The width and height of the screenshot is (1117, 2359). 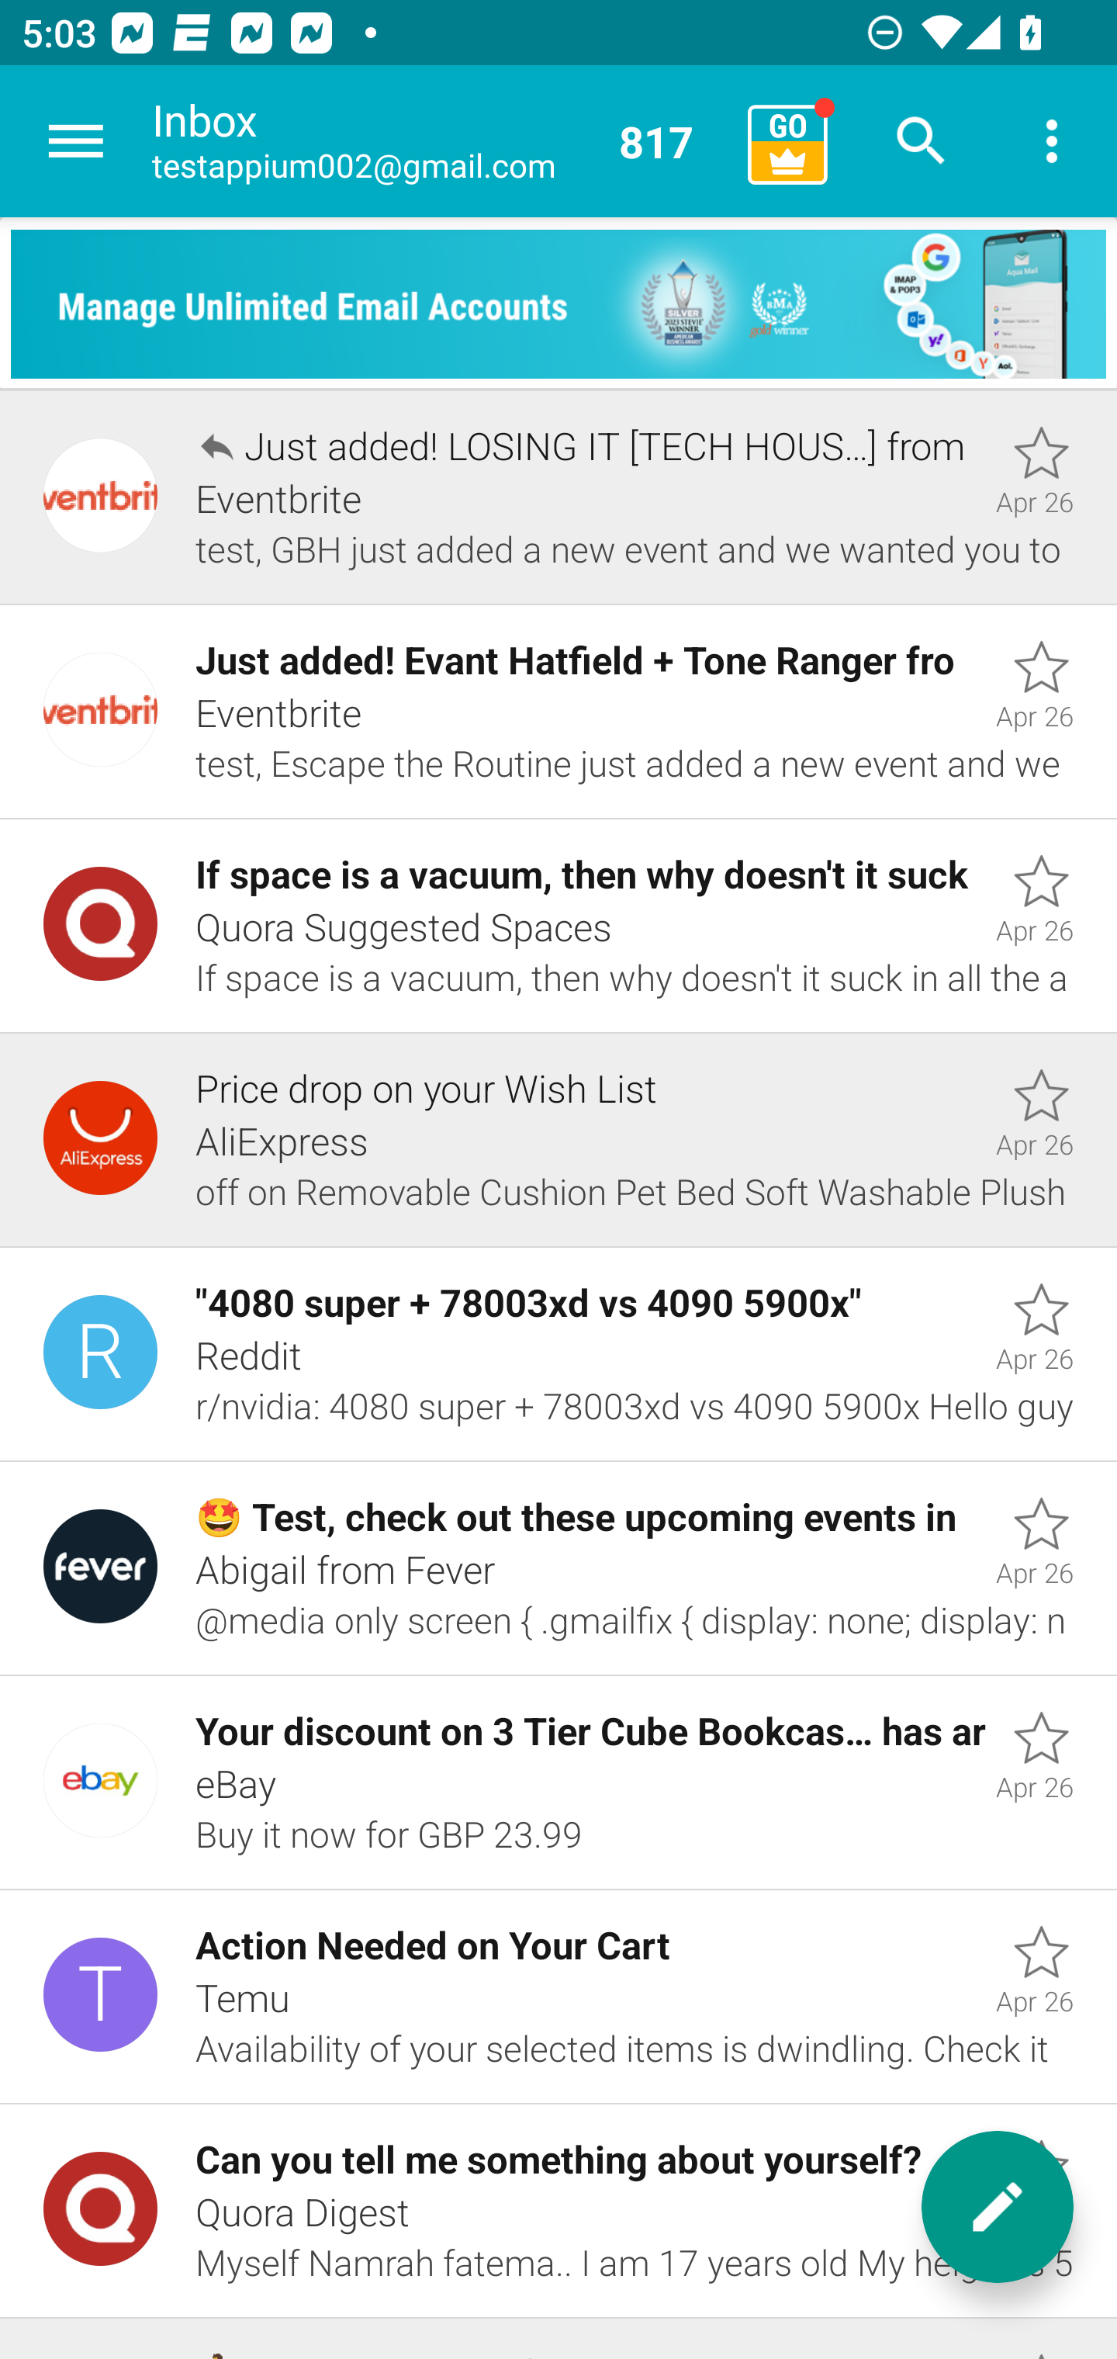 What do you see at coordinates (439, 141) in the screenshot?
I see `Inbox testappium002@gmail.com 817` at bounding box center [439, 141].